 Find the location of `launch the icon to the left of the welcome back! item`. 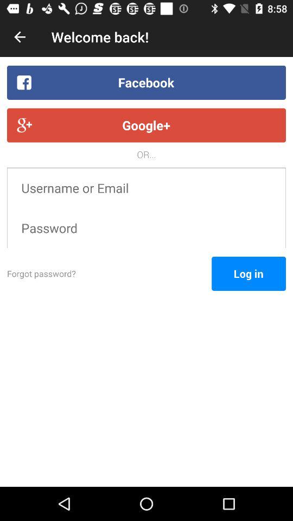

launch the icon to the left of the welcome back! item is located at coordinates (20, 37).